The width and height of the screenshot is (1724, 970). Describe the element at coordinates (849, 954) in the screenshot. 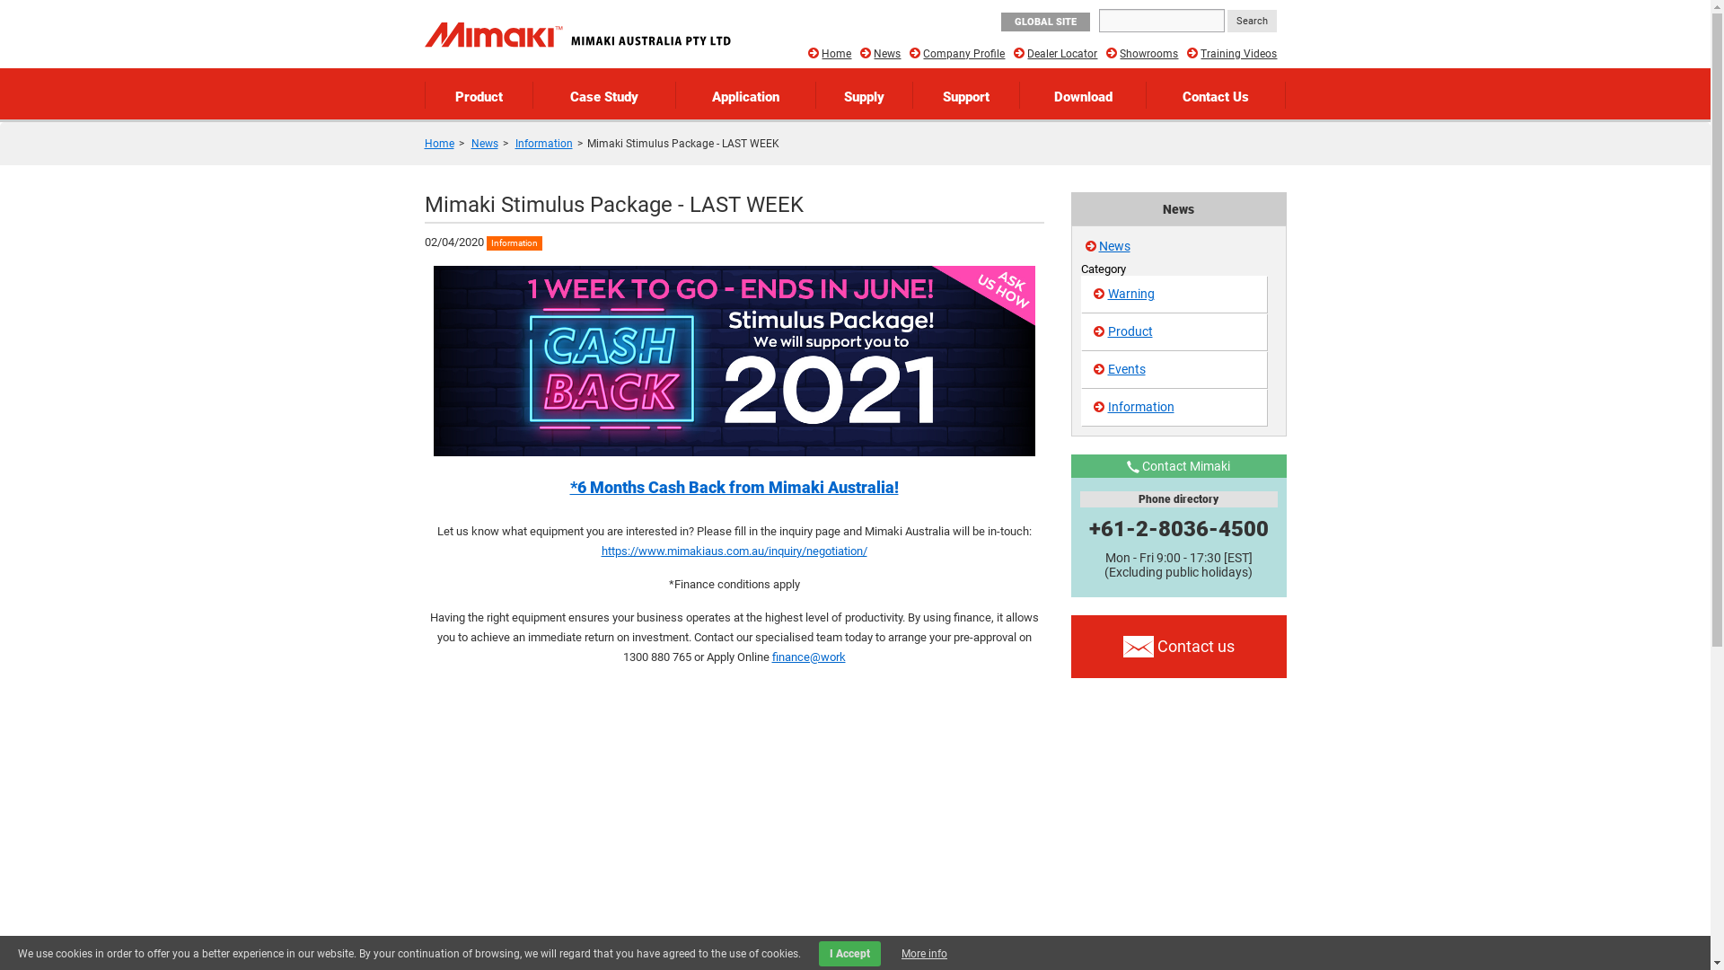

I see `I Accept` at that location.